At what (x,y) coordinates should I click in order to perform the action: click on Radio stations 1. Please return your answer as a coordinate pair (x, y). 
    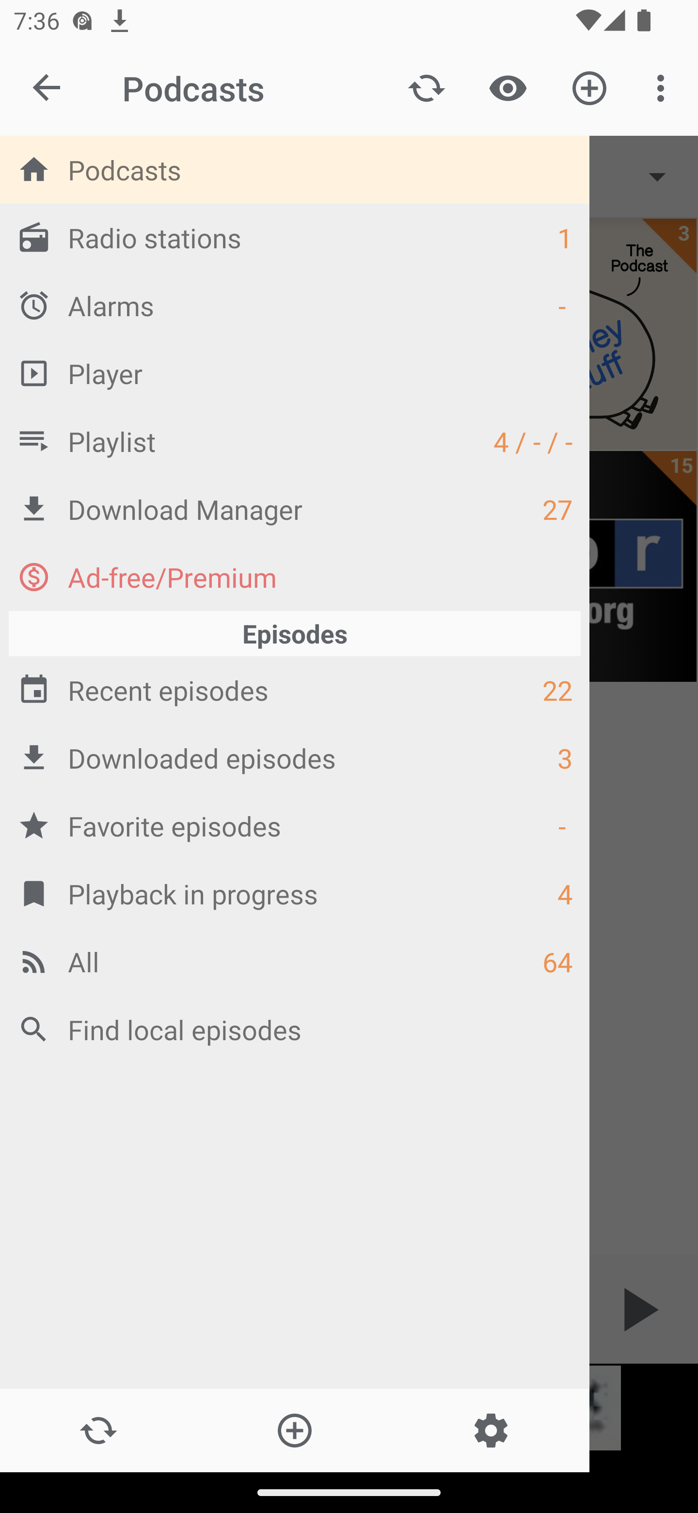
    Looking at the image, I should click on (295, 238).